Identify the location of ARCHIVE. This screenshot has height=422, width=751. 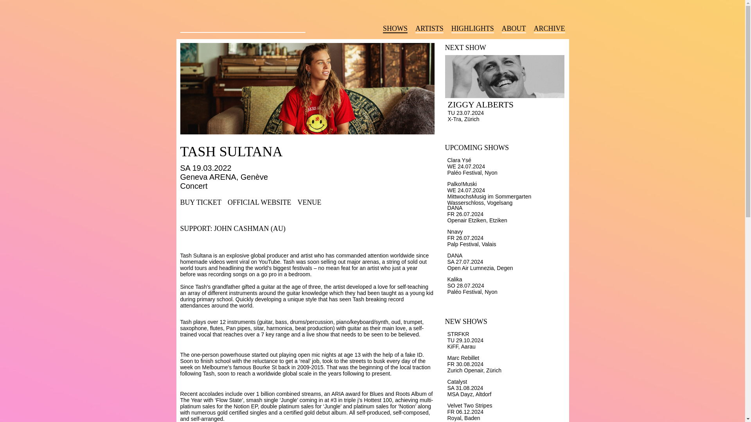
(549, 29).